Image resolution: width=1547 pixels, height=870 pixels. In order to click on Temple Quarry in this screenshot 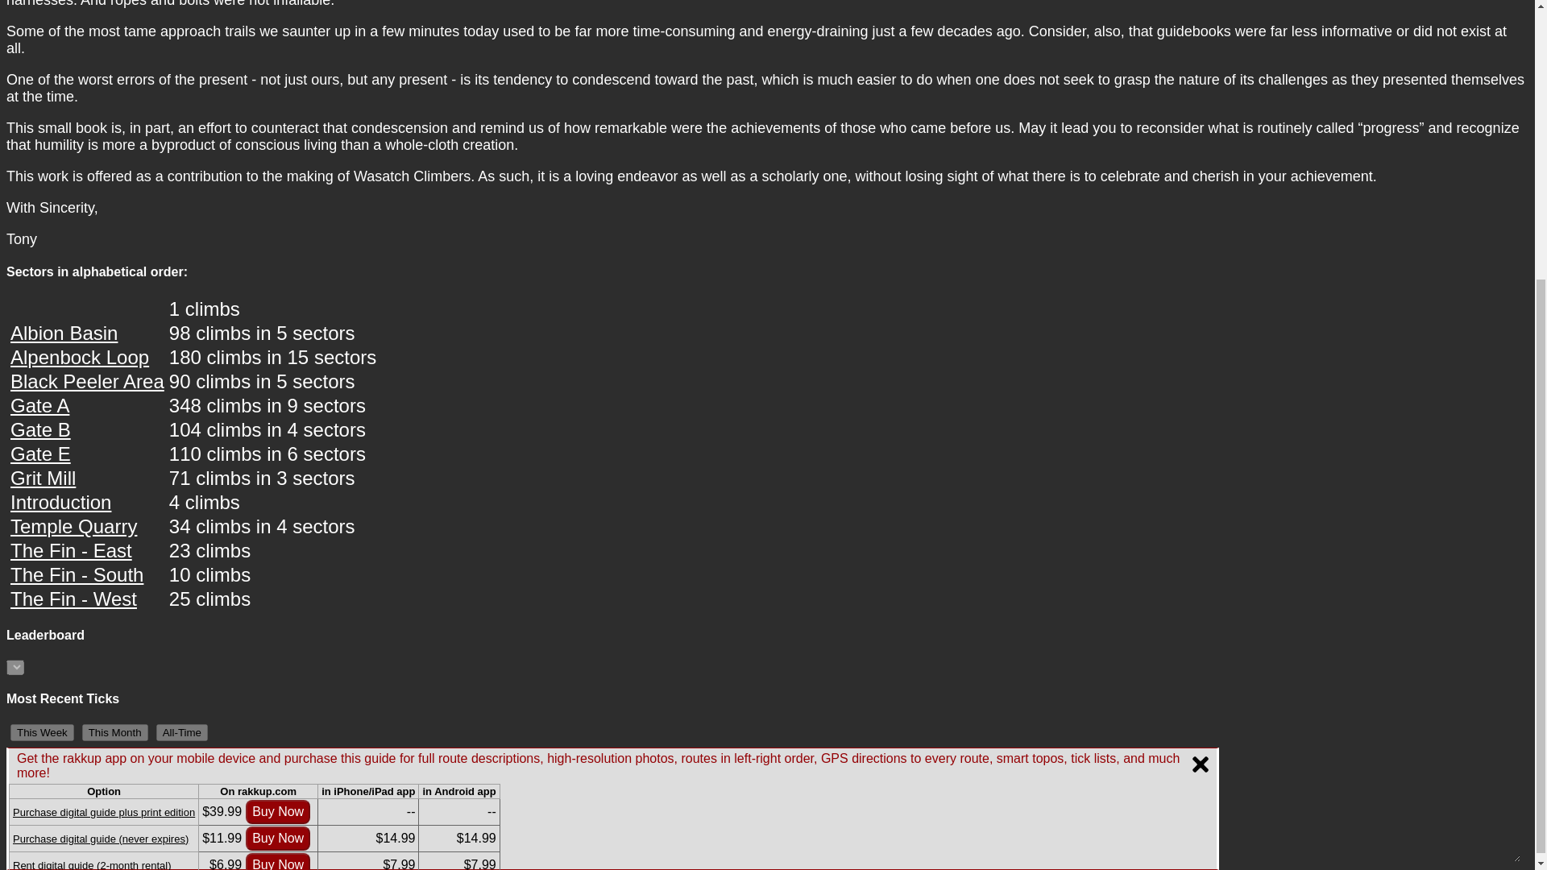, I will do `click(74, 527)`.